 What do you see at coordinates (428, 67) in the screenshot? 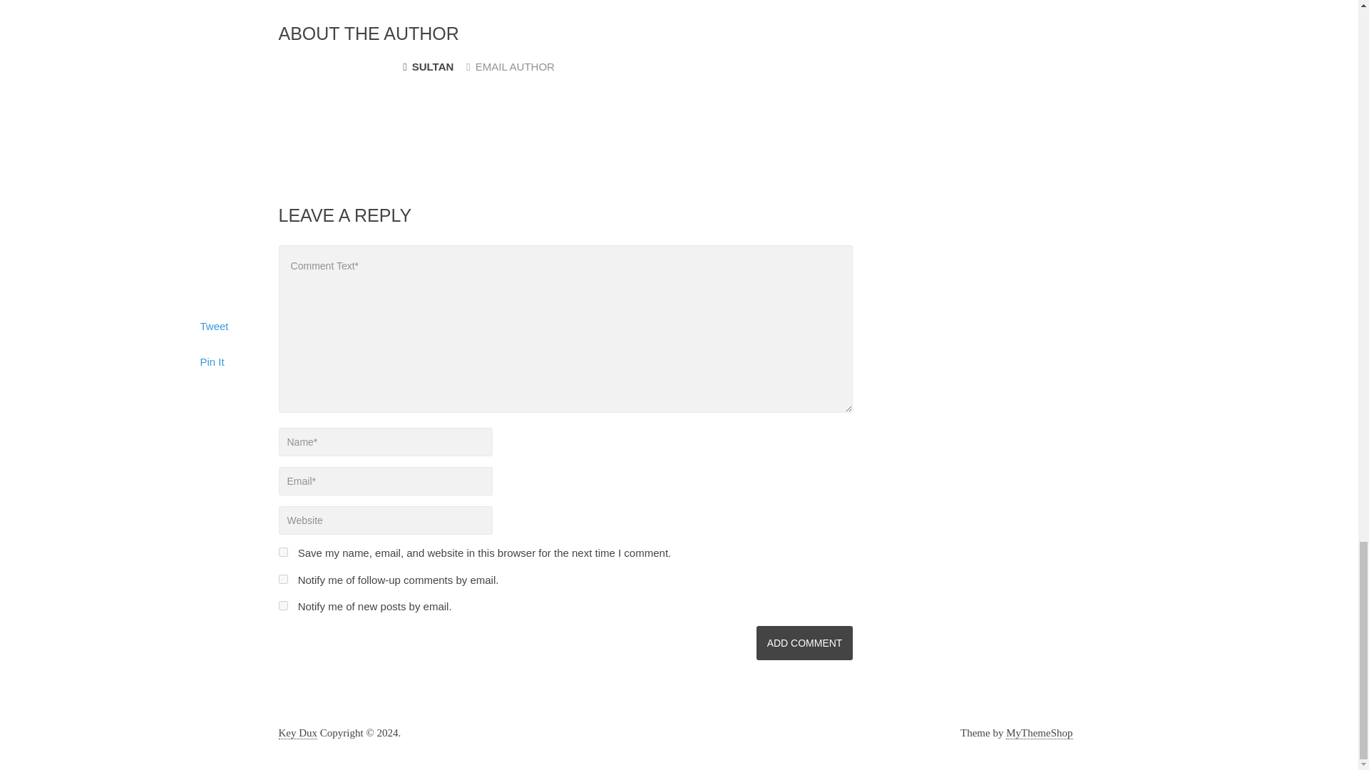
I see `SULTAN` at bounding box center [428, 67].